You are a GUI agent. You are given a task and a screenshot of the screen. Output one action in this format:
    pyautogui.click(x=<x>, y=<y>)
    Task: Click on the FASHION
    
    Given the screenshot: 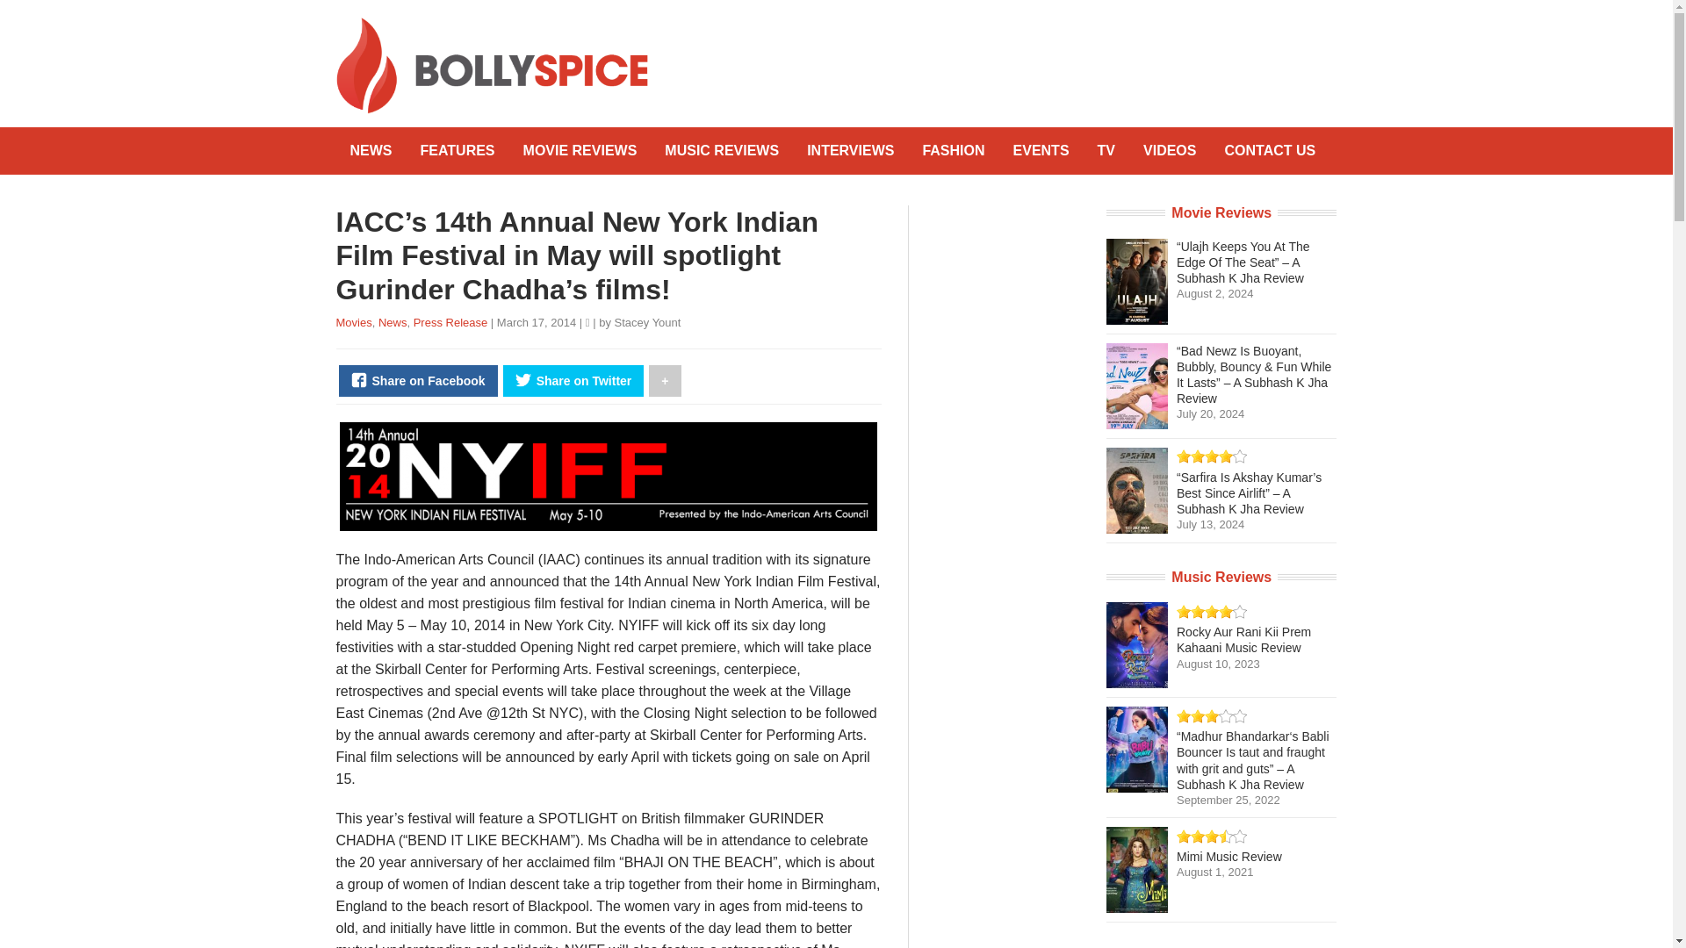 What is the action you would take?
    pyautogui.click(x=953, y=151)
    